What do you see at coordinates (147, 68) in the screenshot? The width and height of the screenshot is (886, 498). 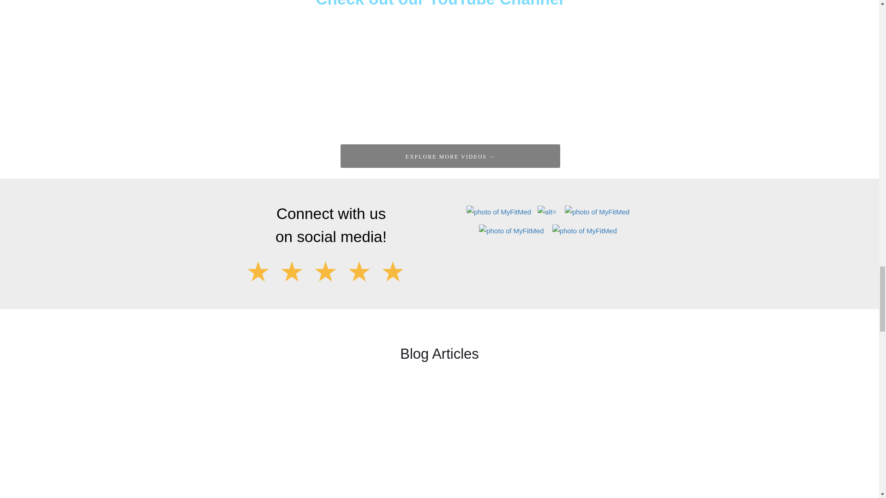 I see `YouTube video player` at bounding box center [147, 68].